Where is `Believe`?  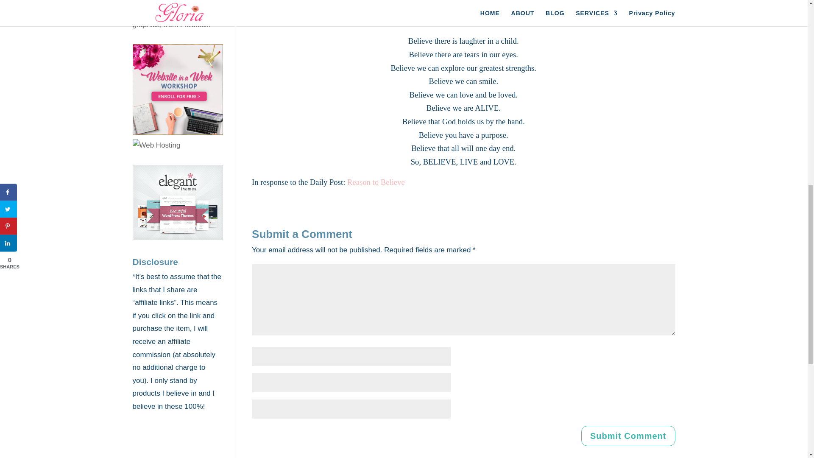 Believe is located at coordinates (463, 12).